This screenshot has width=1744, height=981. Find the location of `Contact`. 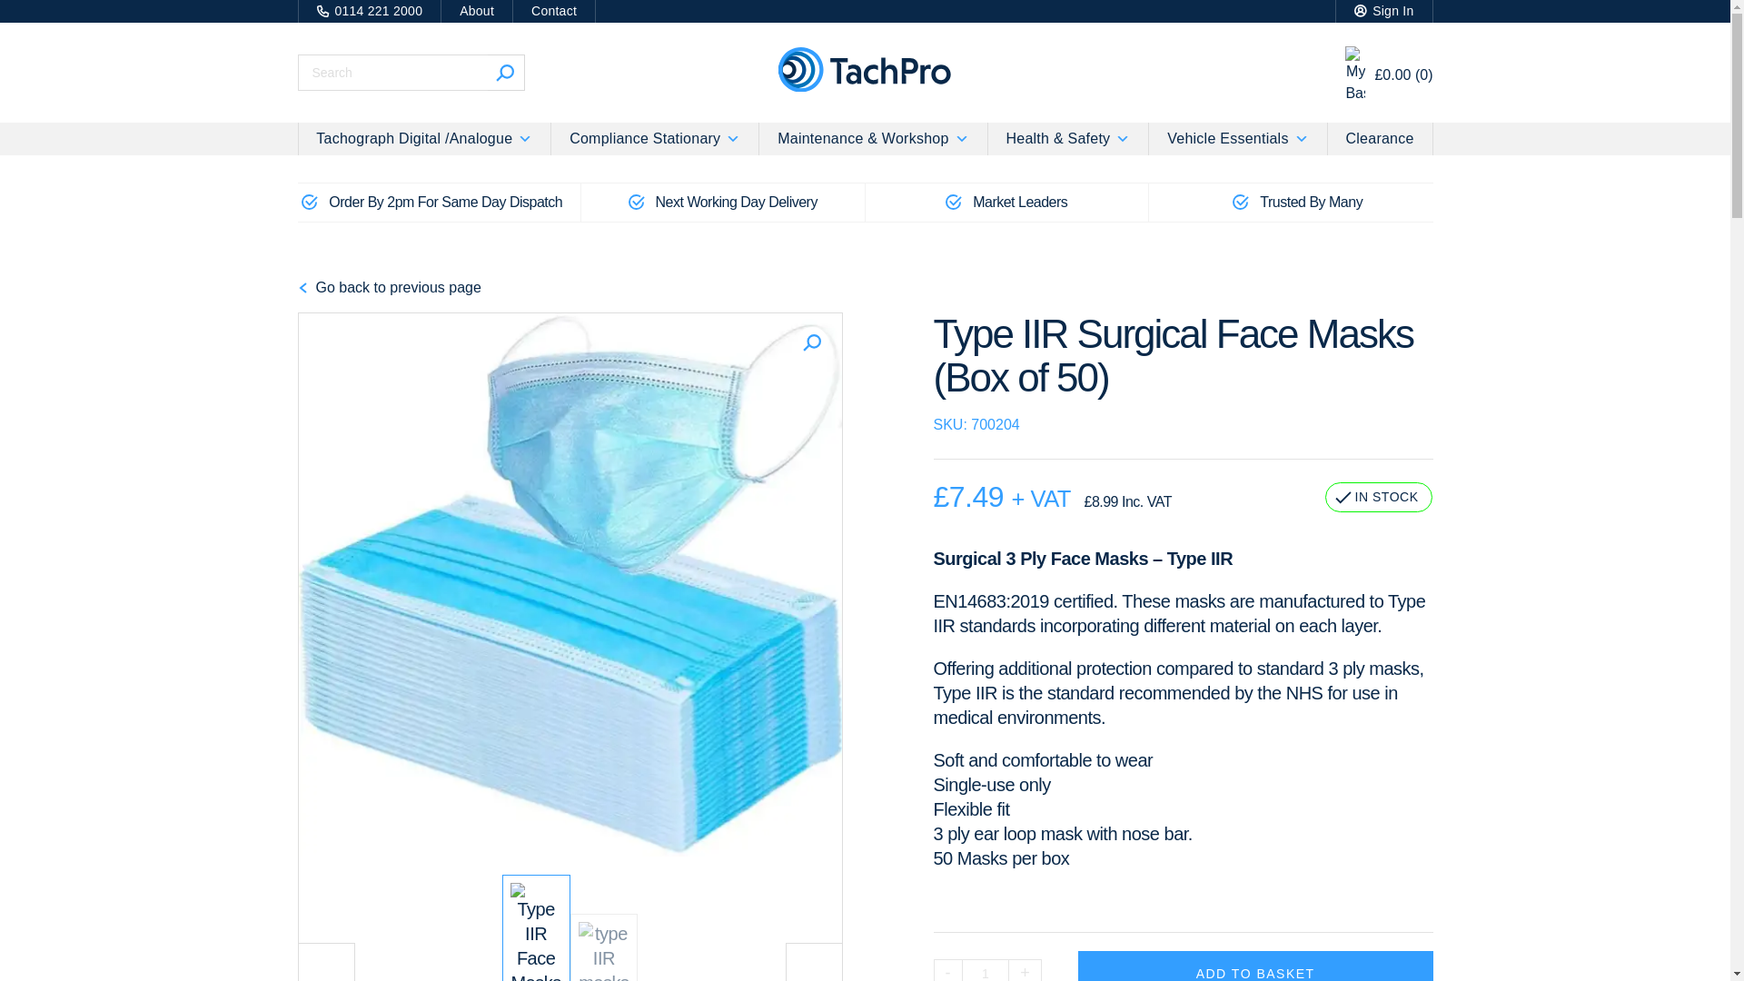

Contact is located at coordinates (554, 11).